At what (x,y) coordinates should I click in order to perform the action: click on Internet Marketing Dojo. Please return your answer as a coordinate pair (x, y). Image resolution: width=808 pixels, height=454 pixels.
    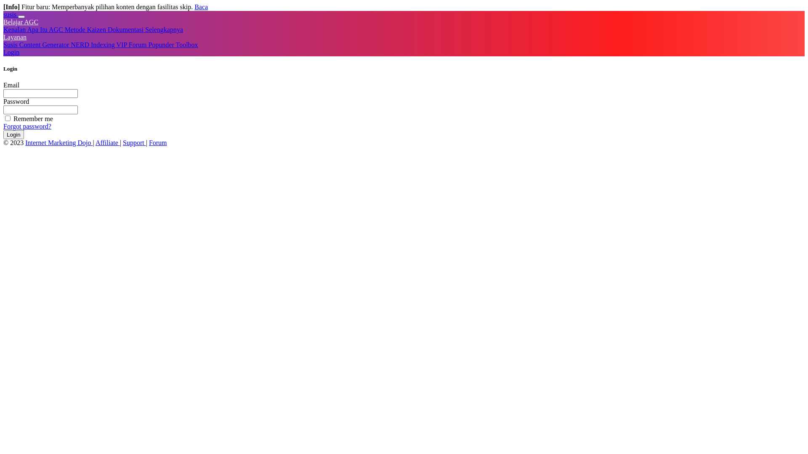
    Looking at the image, I should click on (59, 143).